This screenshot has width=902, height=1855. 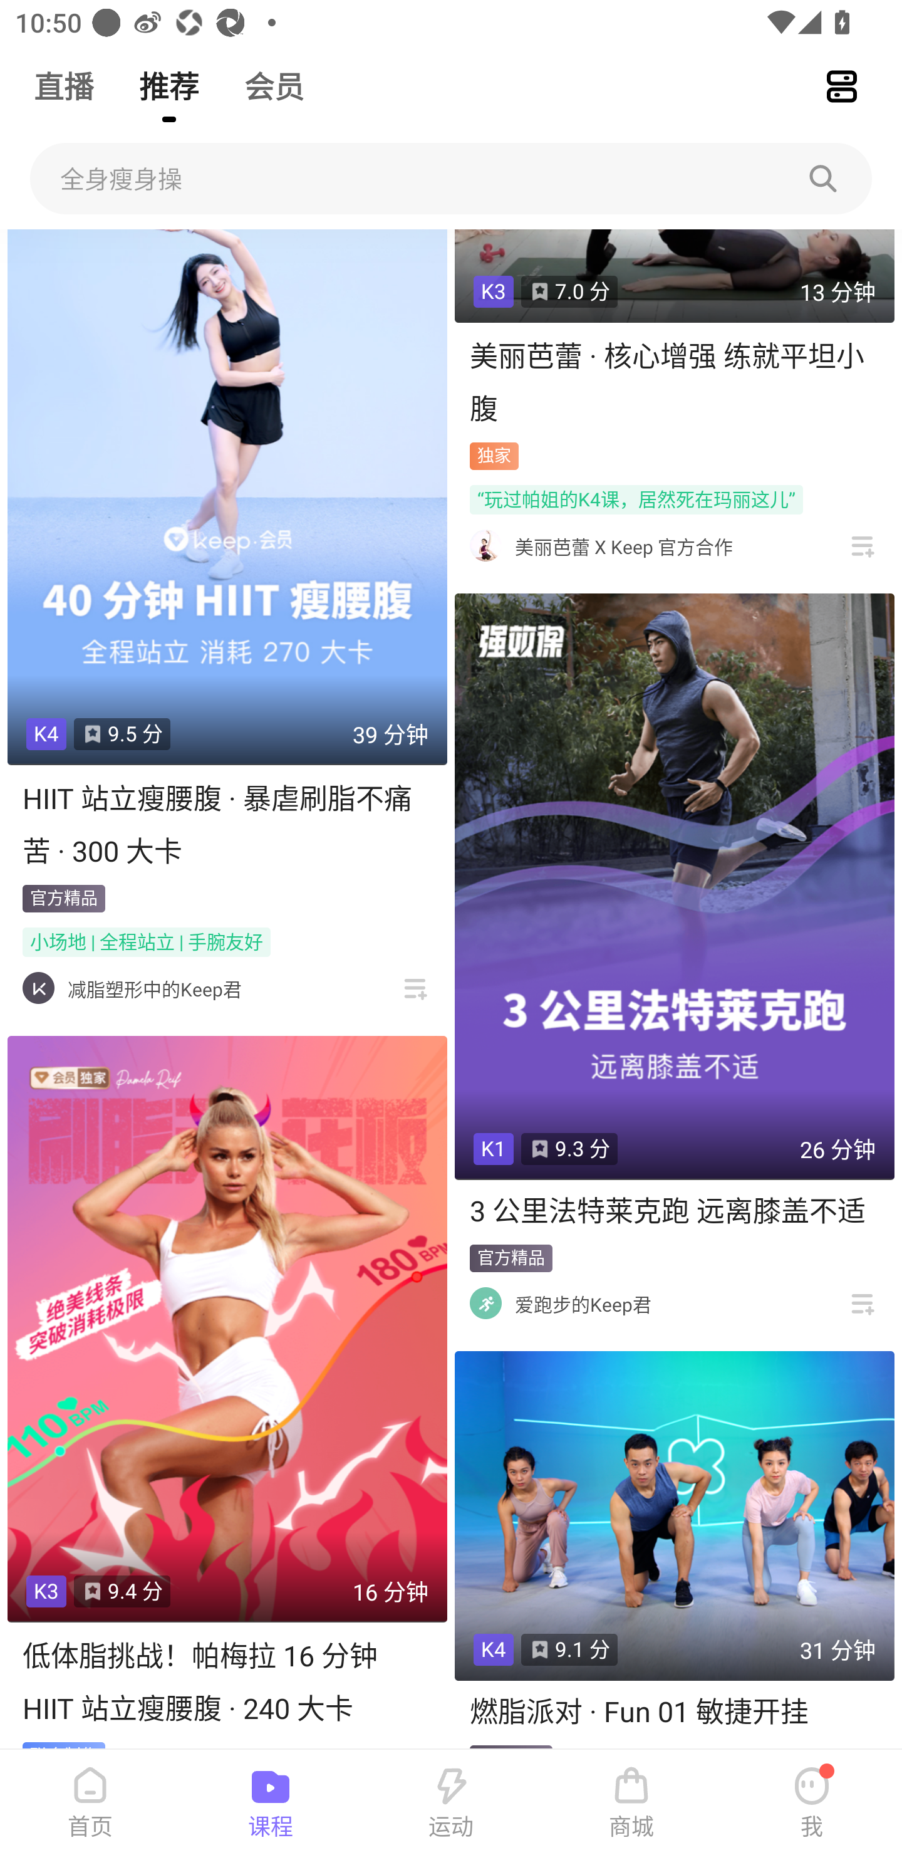 I want to click on 推荐, so click(x=169, y=76).